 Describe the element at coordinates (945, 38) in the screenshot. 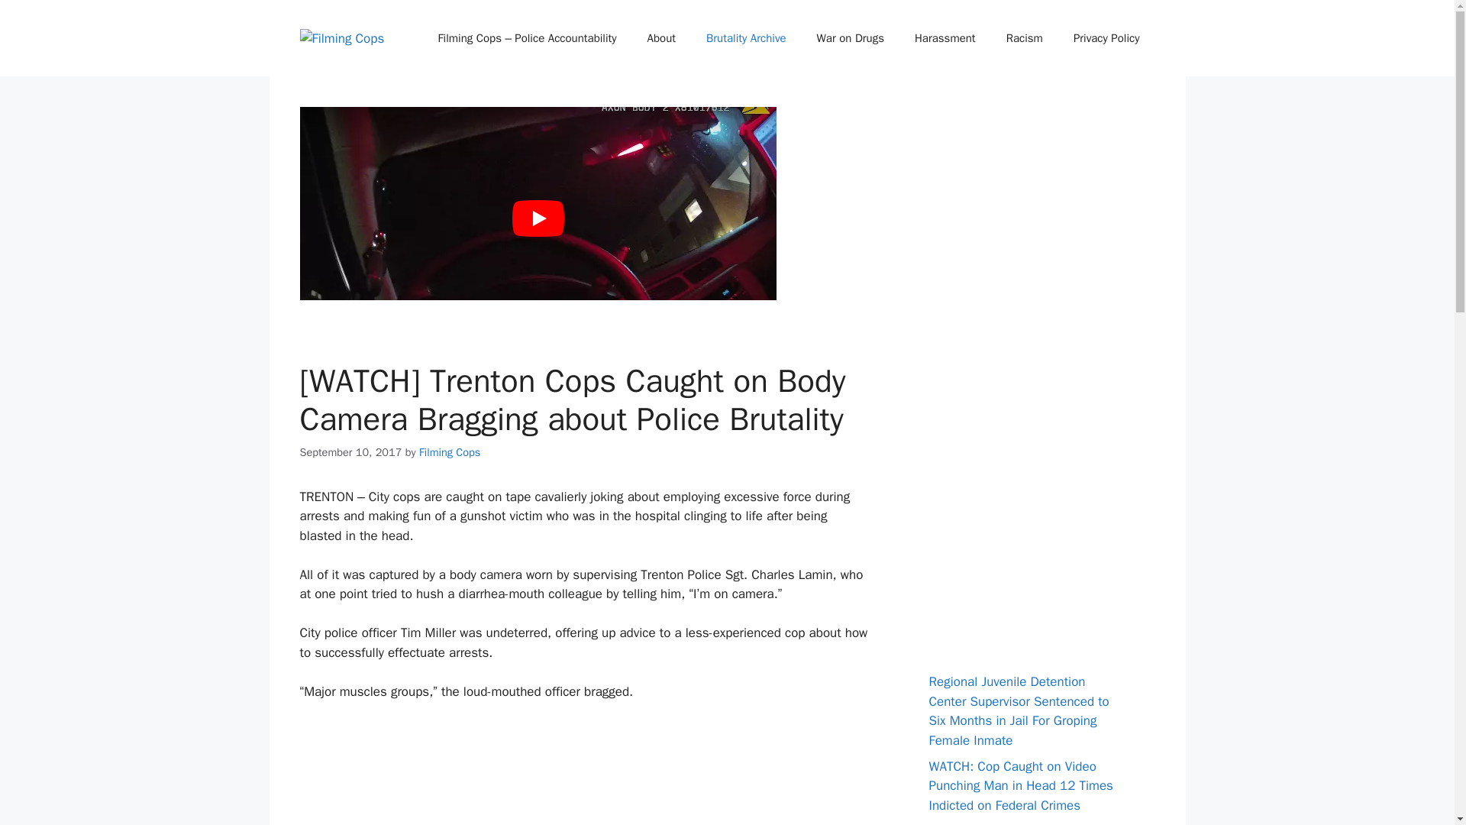

I see `Harassment` at that location.